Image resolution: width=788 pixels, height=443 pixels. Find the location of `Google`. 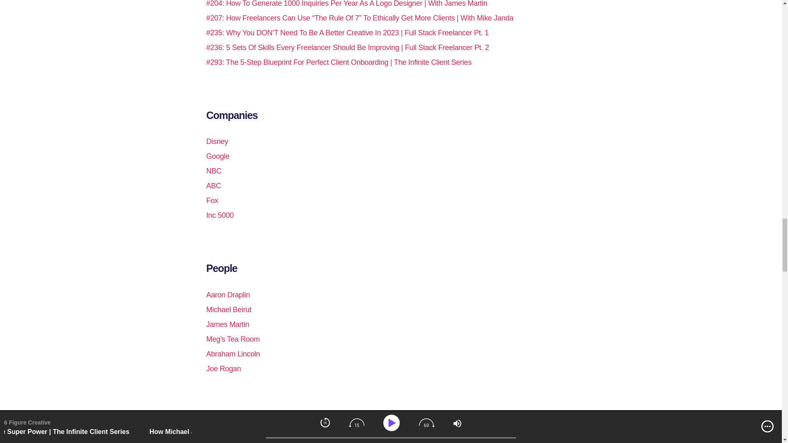

Google is located at coordinates (218, 156).